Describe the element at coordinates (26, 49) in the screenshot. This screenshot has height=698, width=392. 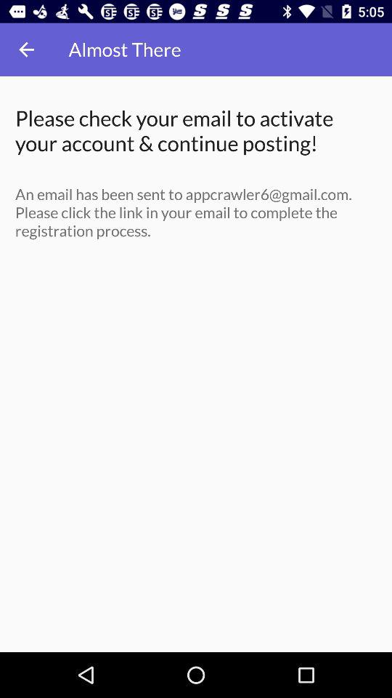
I see `turn off the item next to the almost there` at that location.